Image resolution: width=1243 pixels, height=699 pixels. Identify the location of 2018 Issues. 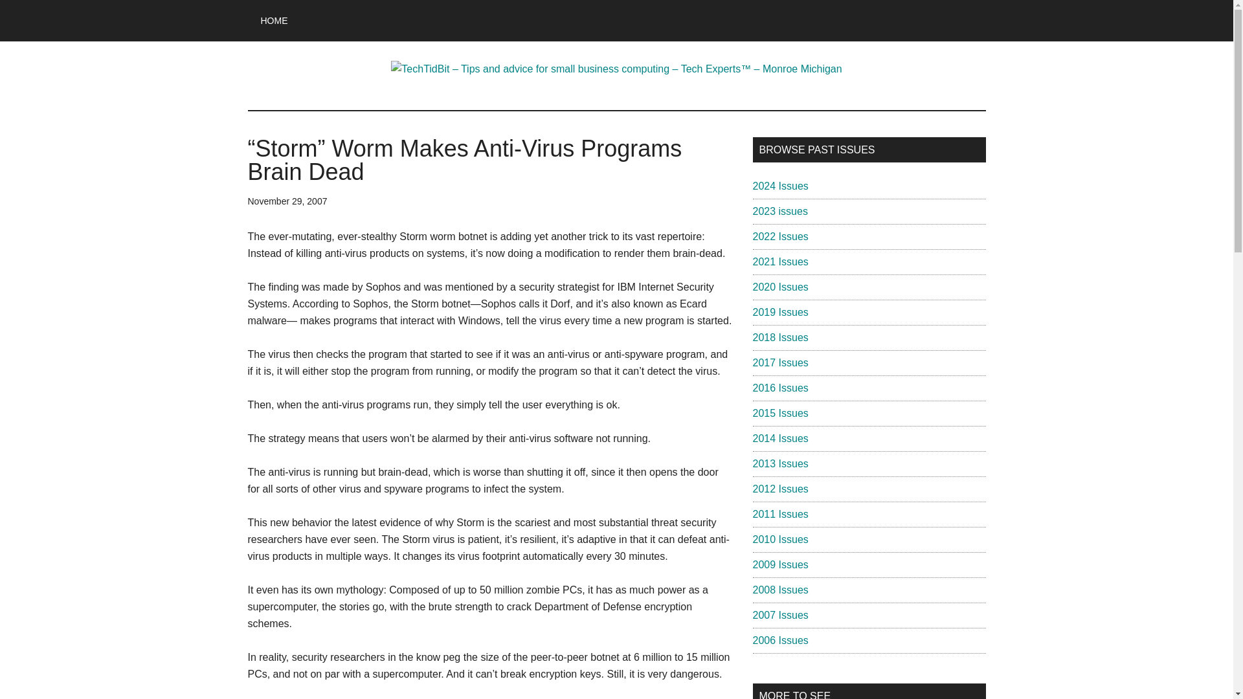
(779, 338).